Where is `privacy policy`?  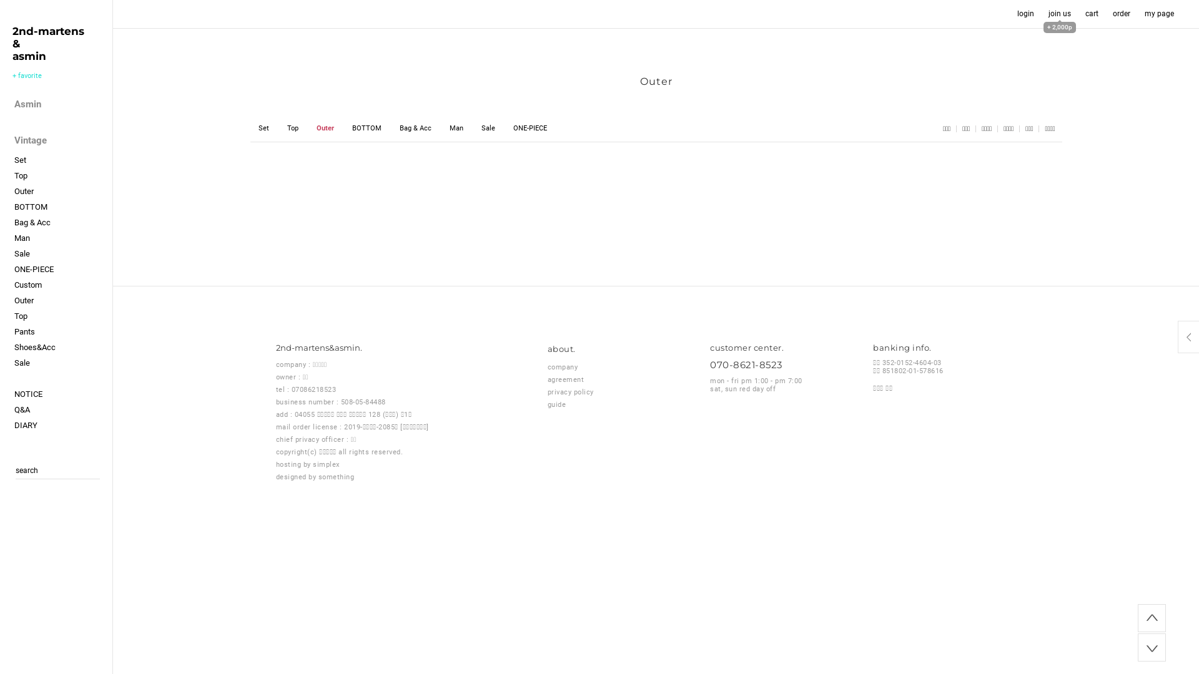 privacy policy is located at coordinates (571, 392).